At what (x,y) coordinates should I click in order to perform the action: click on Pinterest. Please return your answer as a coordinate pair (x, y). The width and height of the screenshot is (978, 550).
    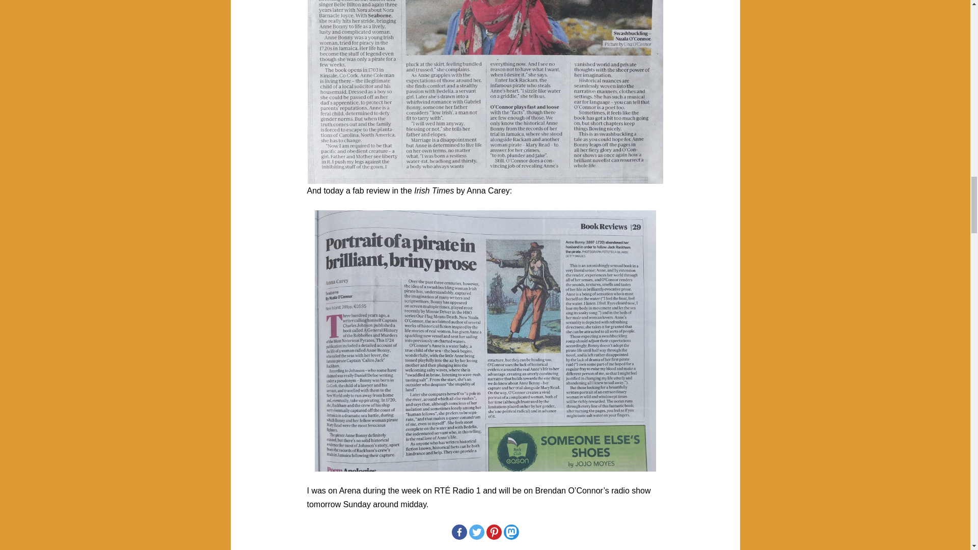
    Looking at the image, I should click on (493, 532).